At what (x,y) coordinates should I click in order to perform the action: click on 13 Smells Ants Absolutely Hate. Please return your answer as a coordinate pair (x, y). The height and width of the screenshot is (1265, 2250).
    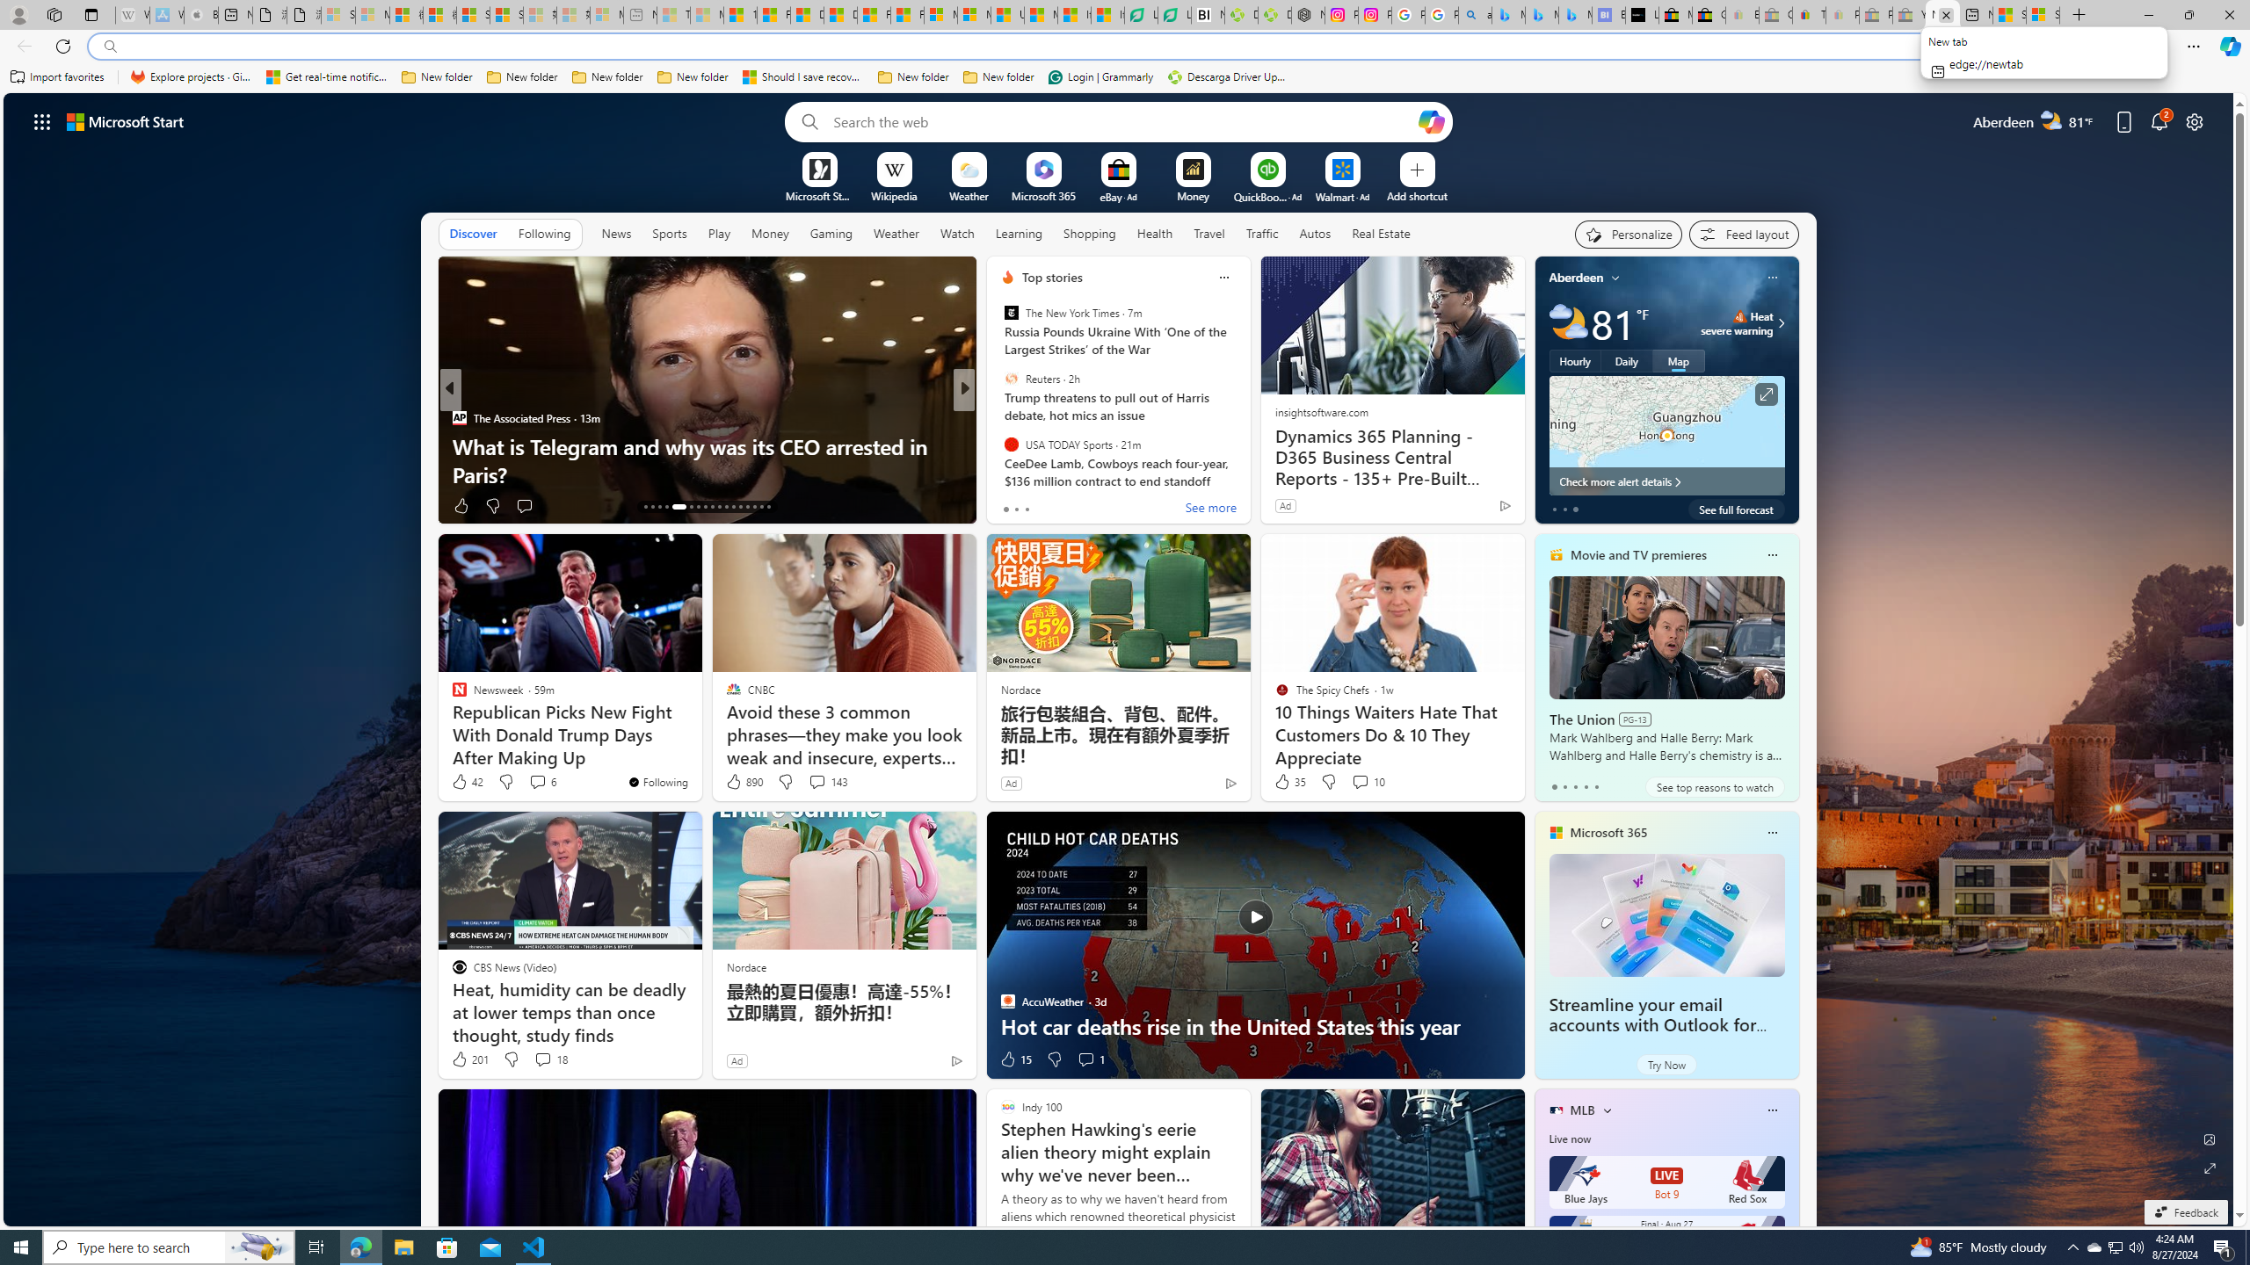
    Looking at the image, I should click on (1247, 474).